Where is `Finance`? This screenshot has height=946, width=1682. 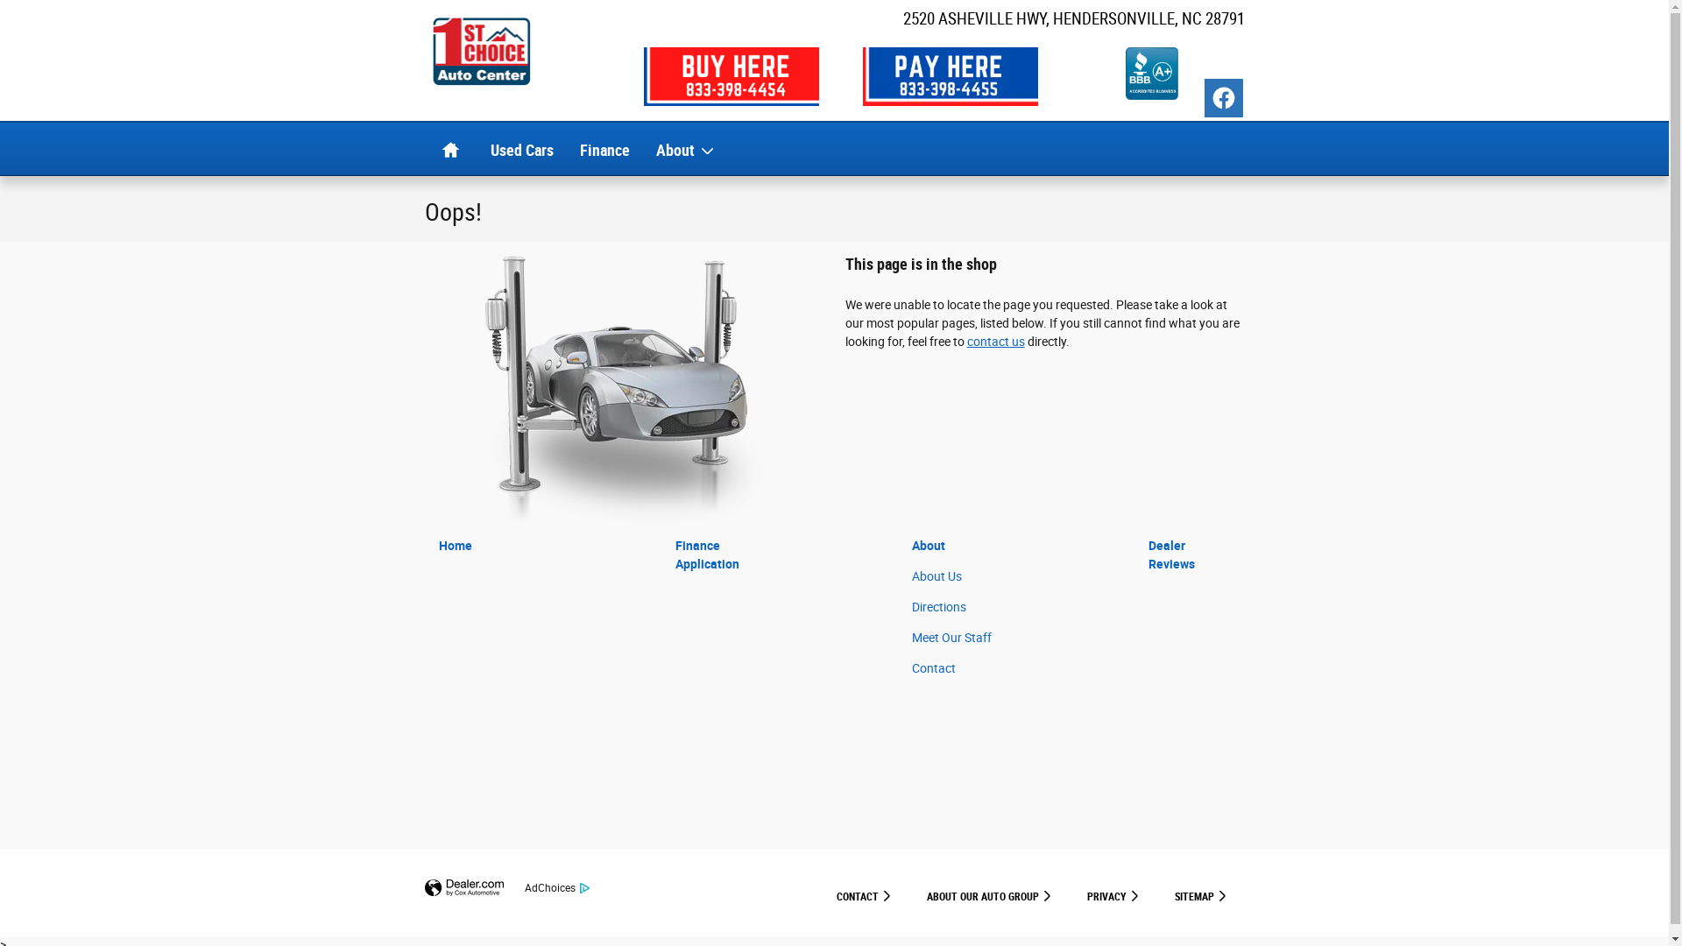 Finance is located at coordinates (604, 149).